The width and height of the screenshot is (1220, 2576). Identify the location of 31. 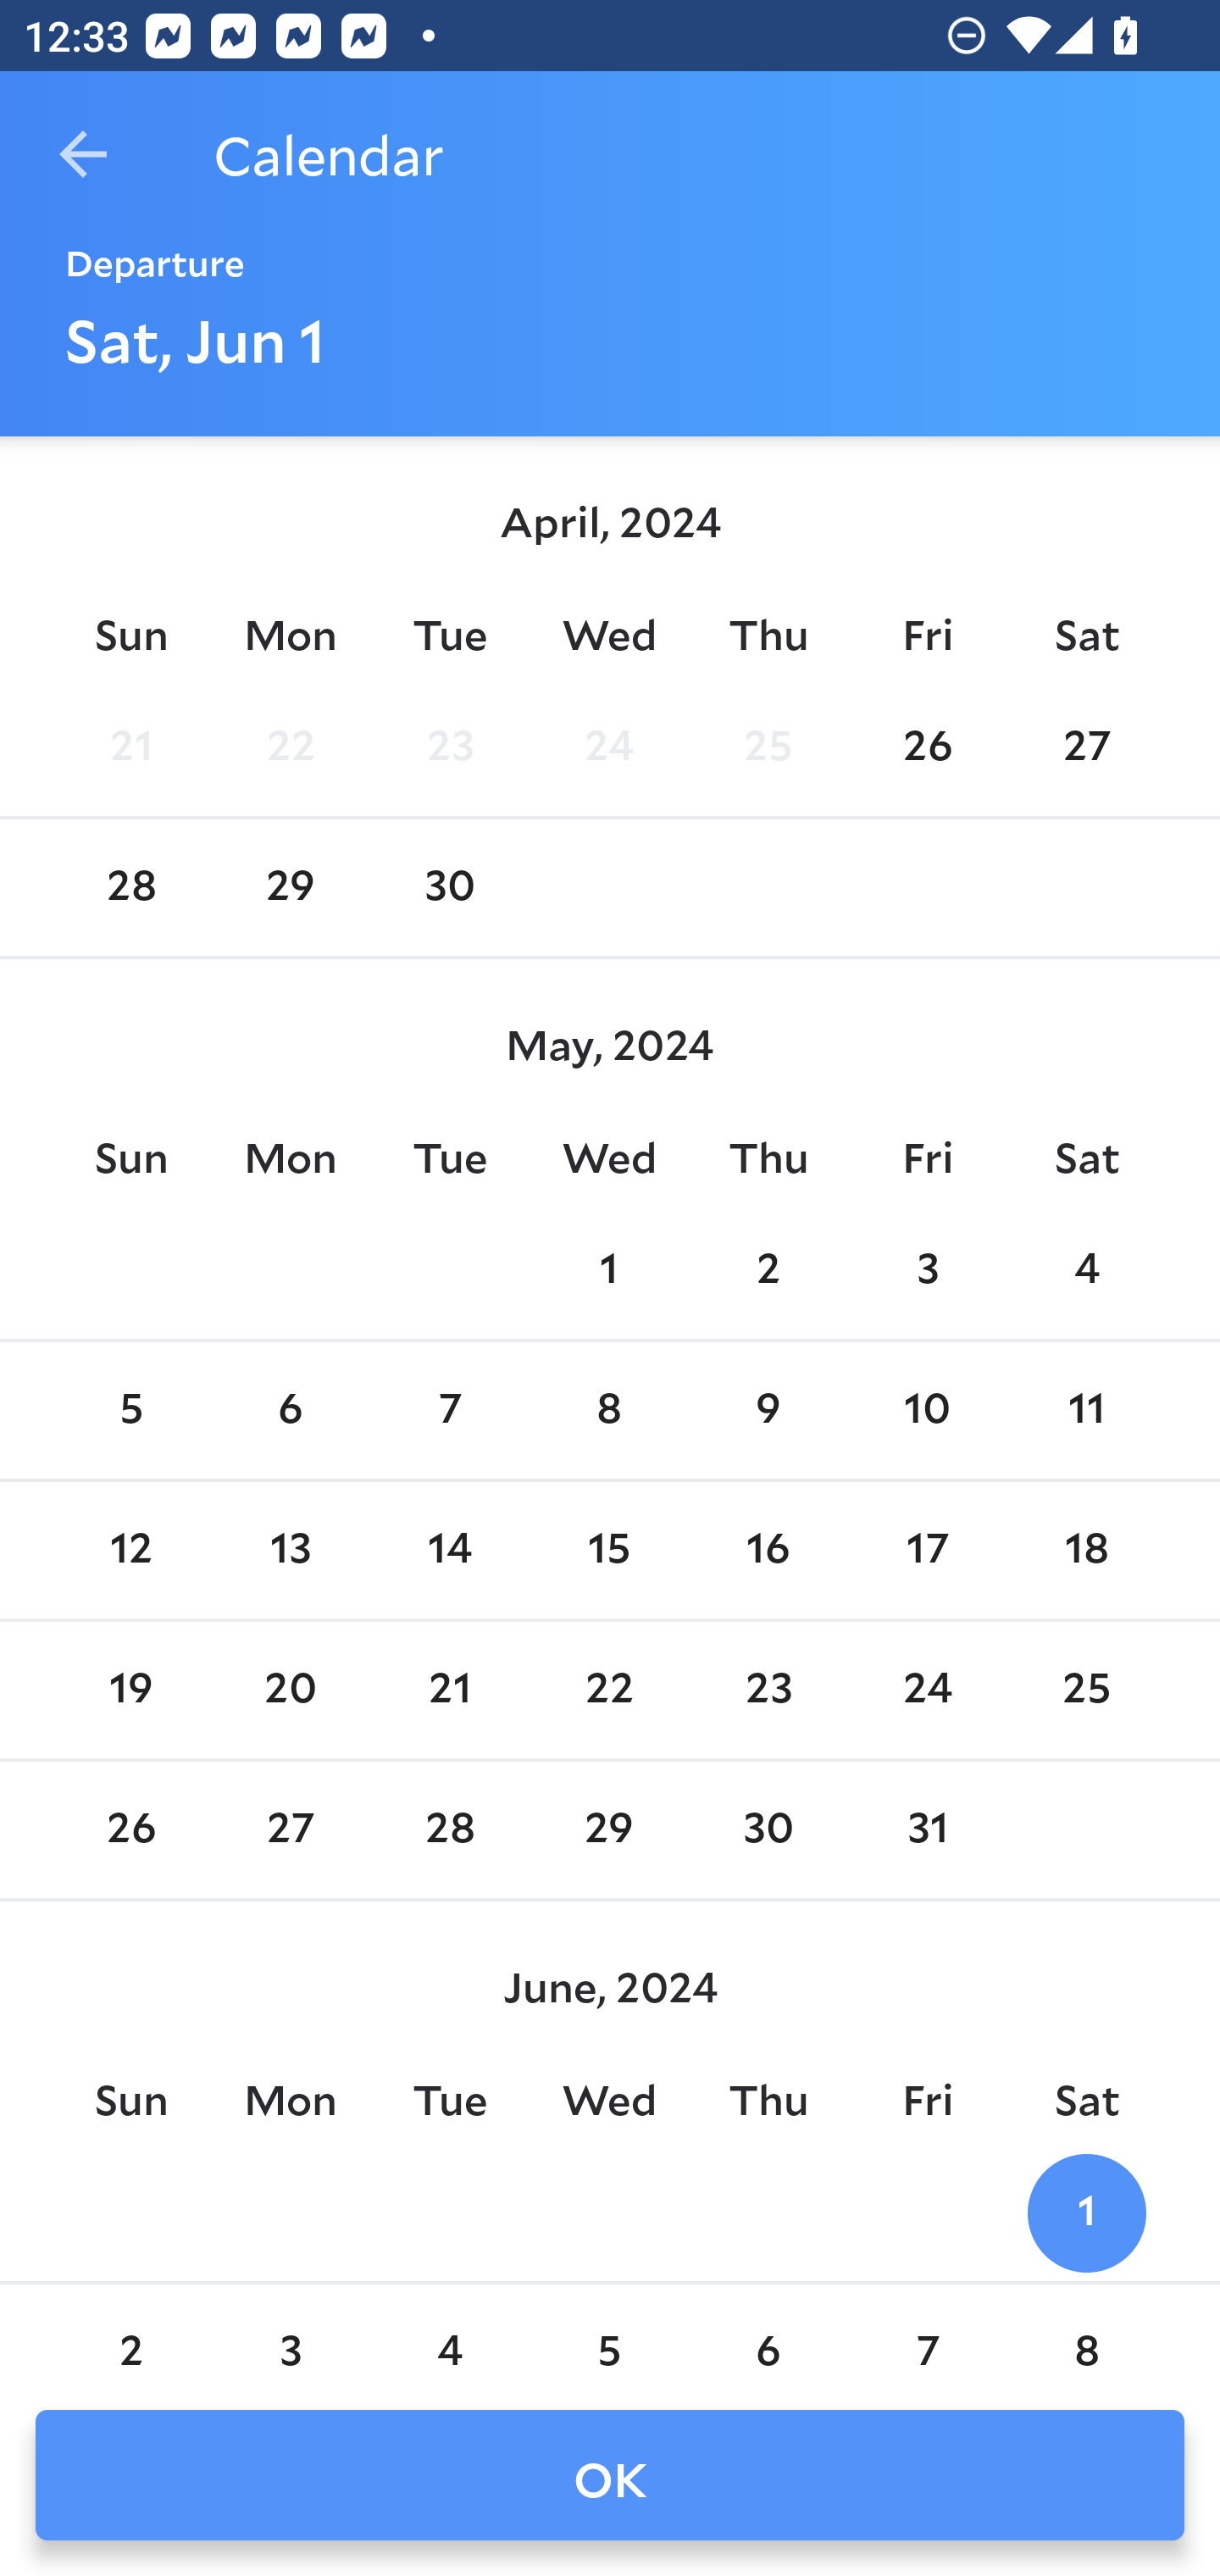
(927, 1831).